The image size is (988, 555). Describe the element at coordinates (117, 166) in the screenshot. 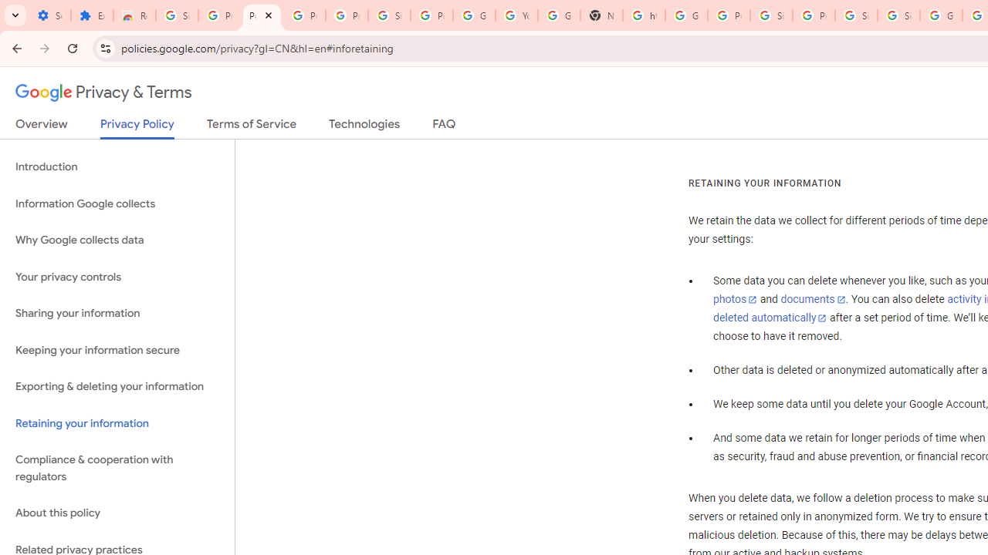

I see `Introduction` at that location.